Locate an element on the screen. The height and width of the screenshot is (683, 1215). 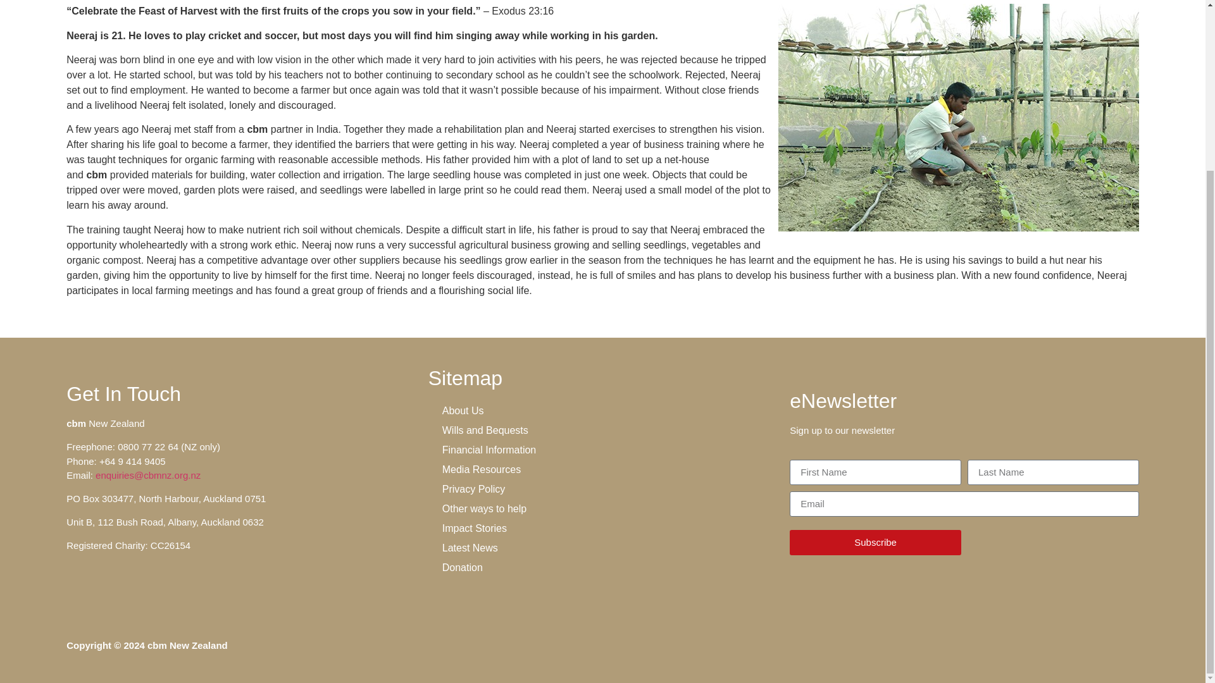
Privacy Policy is located at coordinates (602, 489).